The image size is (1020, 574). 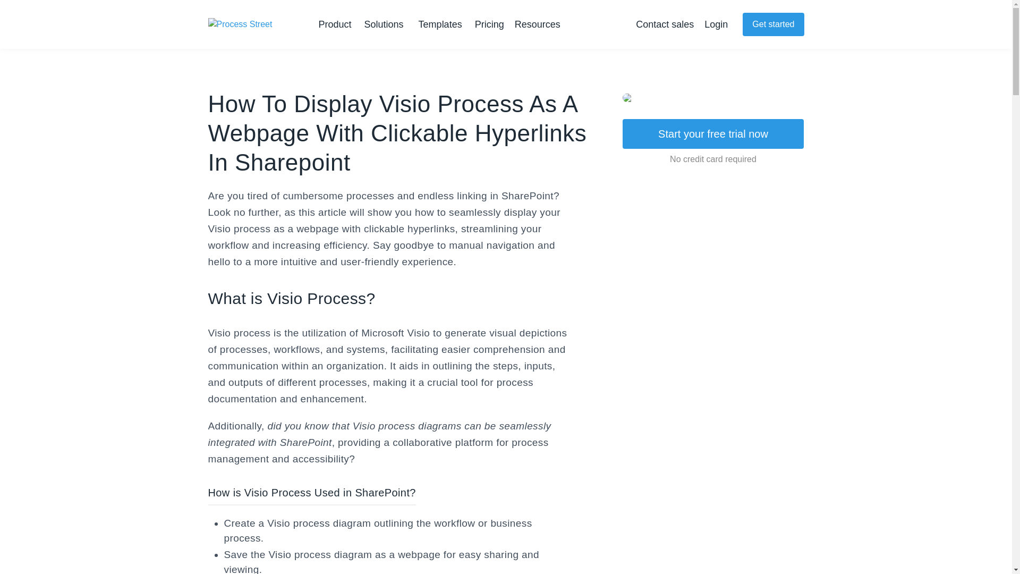 I want to click on Solutions, so click(x=386, y=24).